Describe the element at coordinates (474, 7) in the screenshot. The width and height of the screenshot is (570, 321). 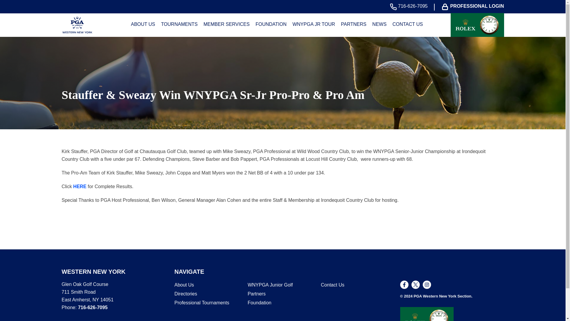
I see `PROFESSIONAL LOGIN` at that location.